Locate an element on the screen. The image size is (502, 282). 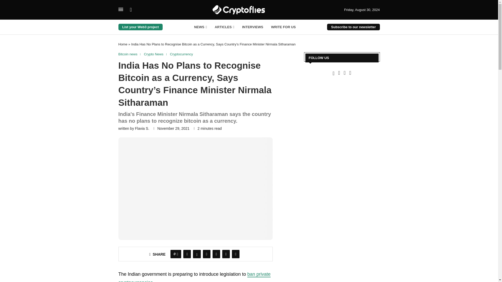
NEWS is located at coordinates (200, 27).